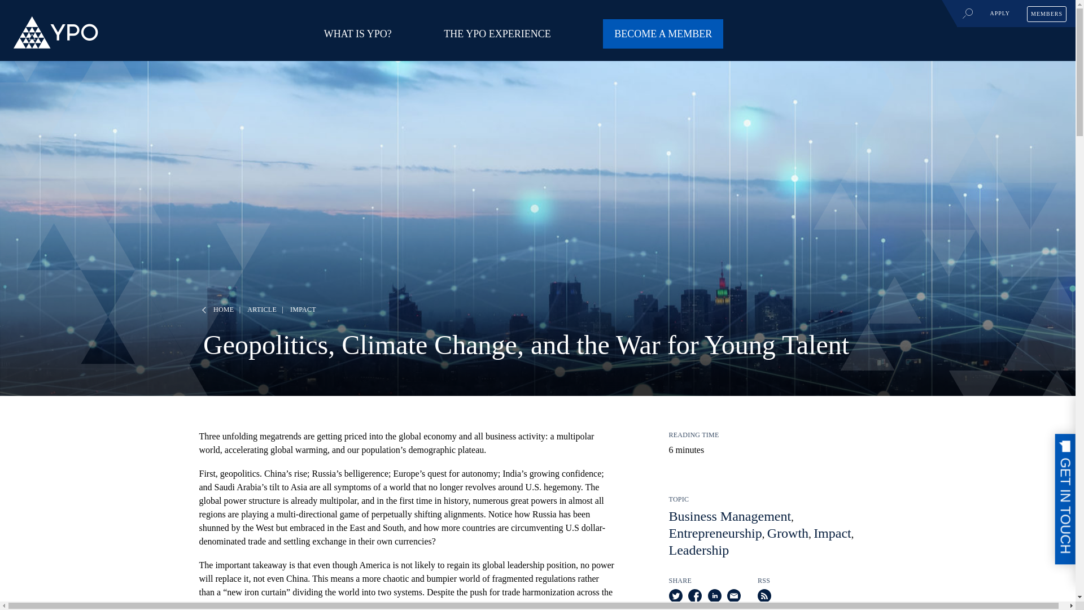  Describe the element at coordinates (1000, 13) in the screenshot. I see `APPLY` at that location.